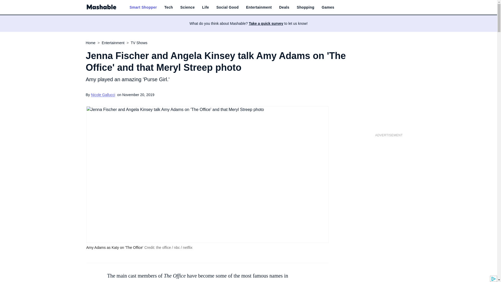 The width and height of the screenshot is (501, 282). What do you see at coordinates (206, 7) in the screenshot?
I see `Life` at bounding box center [206, 7].